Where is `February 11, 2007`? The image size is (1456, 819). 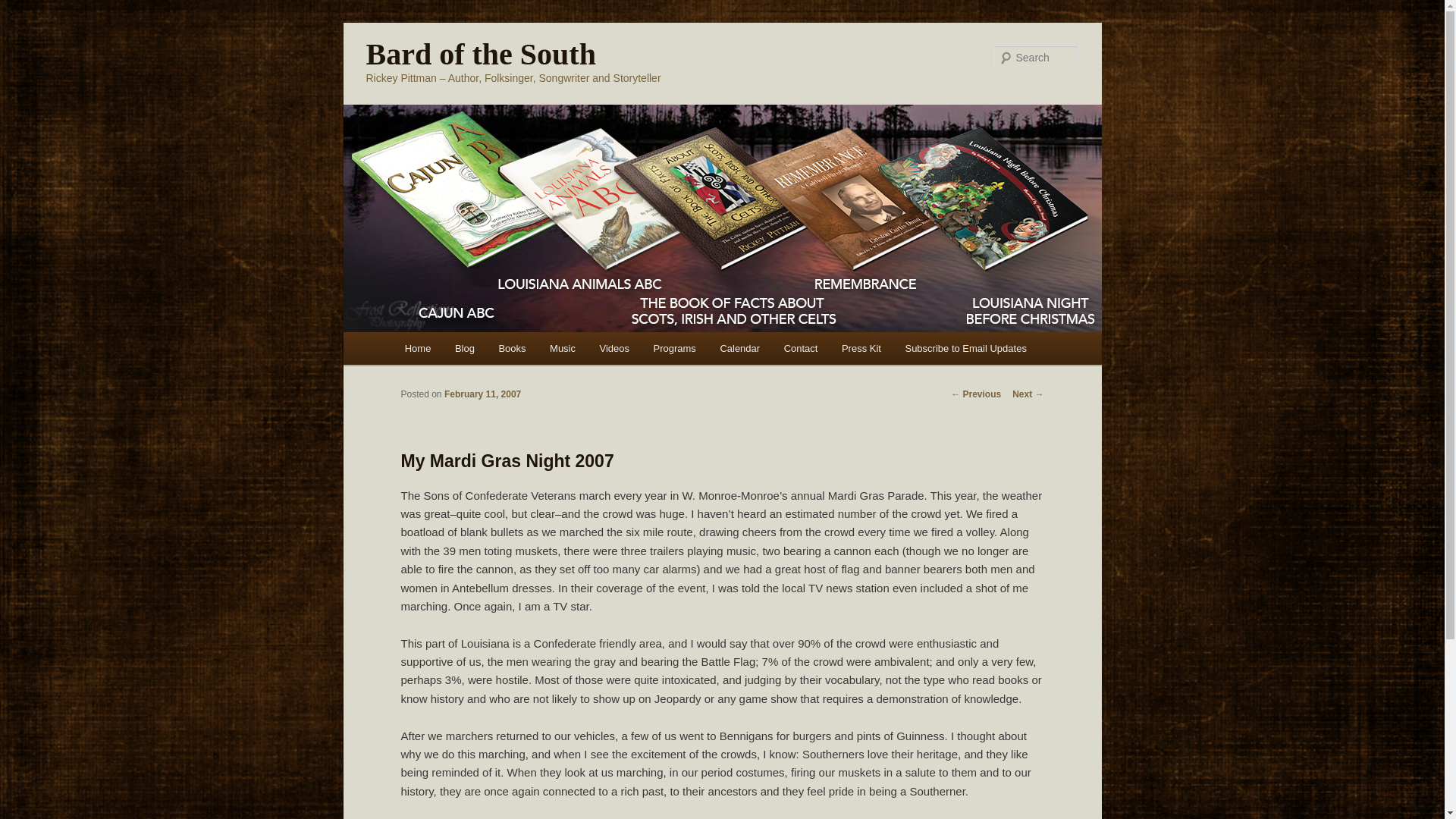
February 11, 2007 is located at coordinates (482, 394).